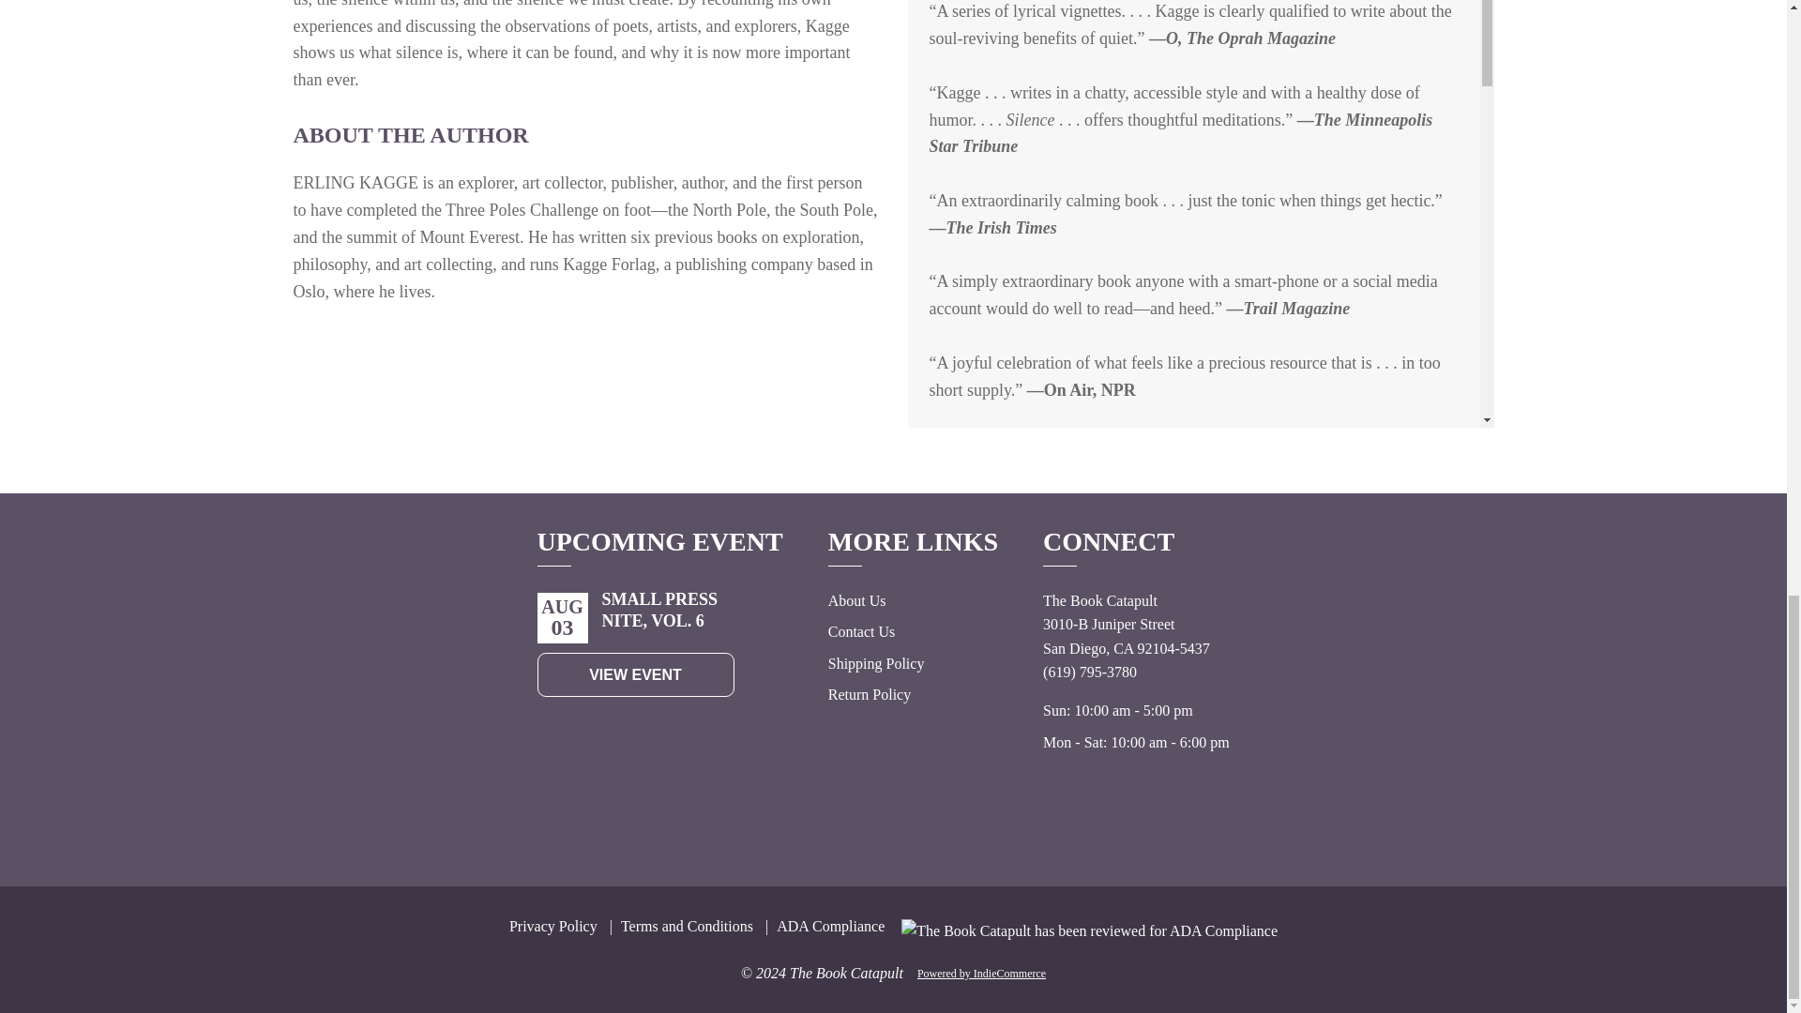 This screenshot has height=1013, width=1801. I want to click on Connect with Facebook, so click(1167, 820).